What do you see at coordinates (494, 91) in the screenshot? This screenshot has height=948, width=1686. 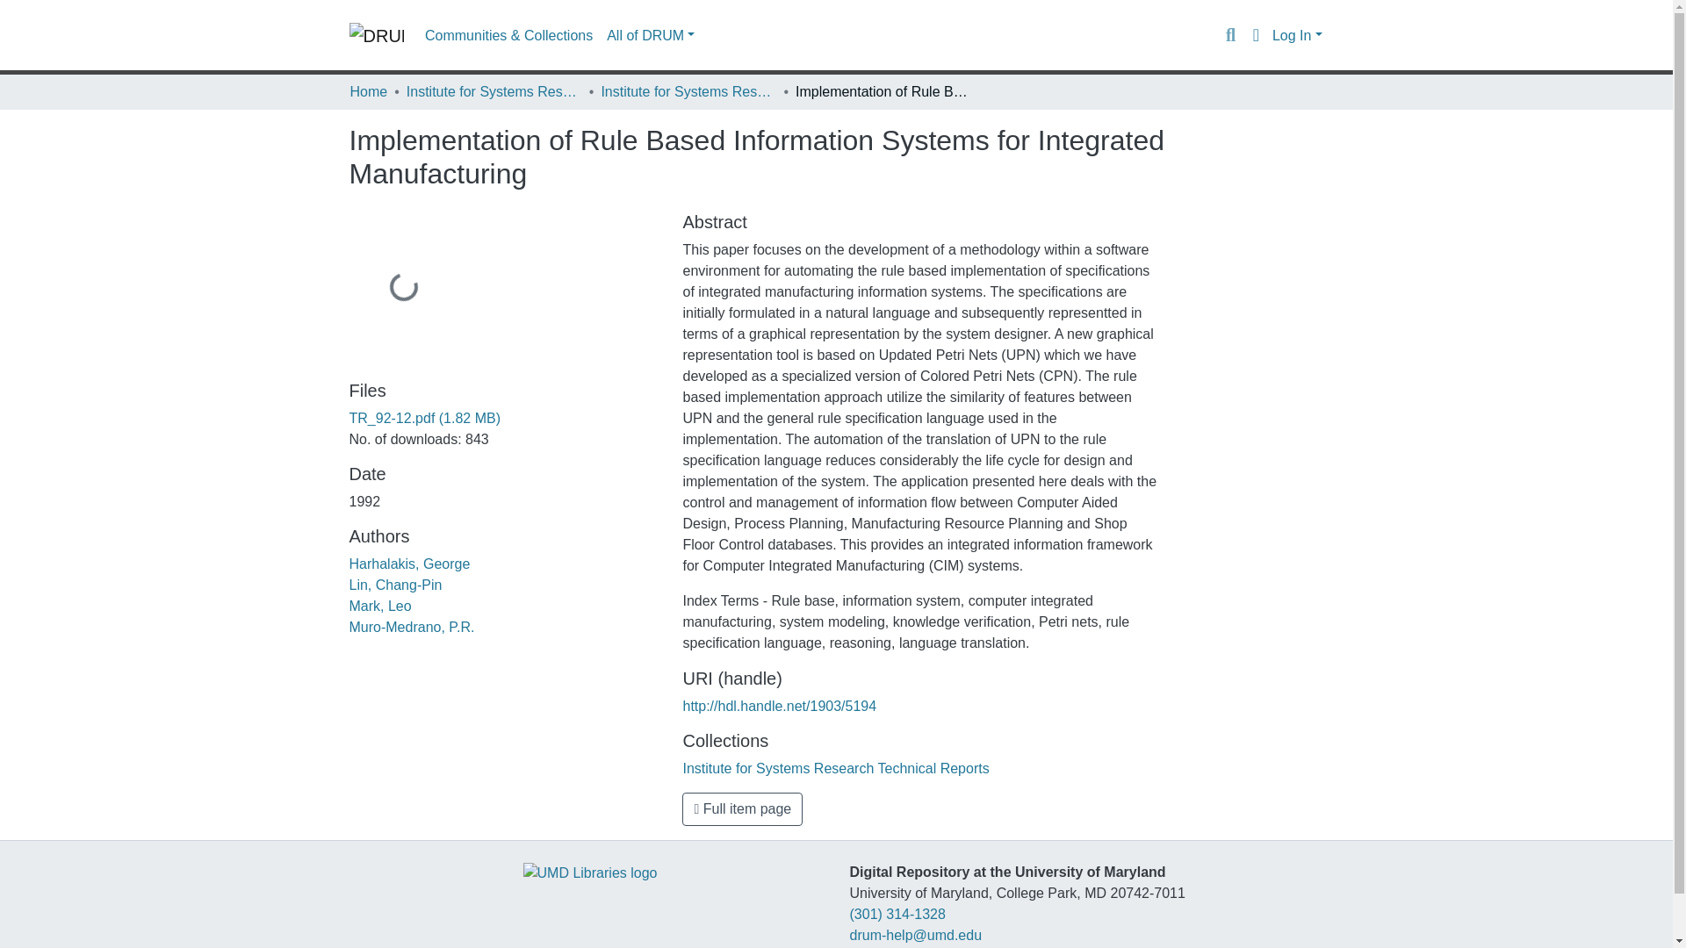 I see `Institute for Systems Research` at bounding box center [494, 91].